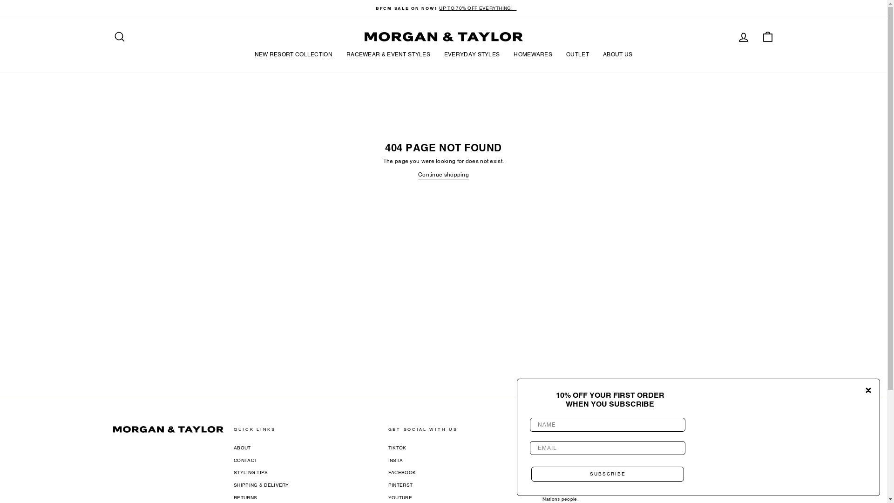  I want to click on TIKTOK, so click(398, 448).